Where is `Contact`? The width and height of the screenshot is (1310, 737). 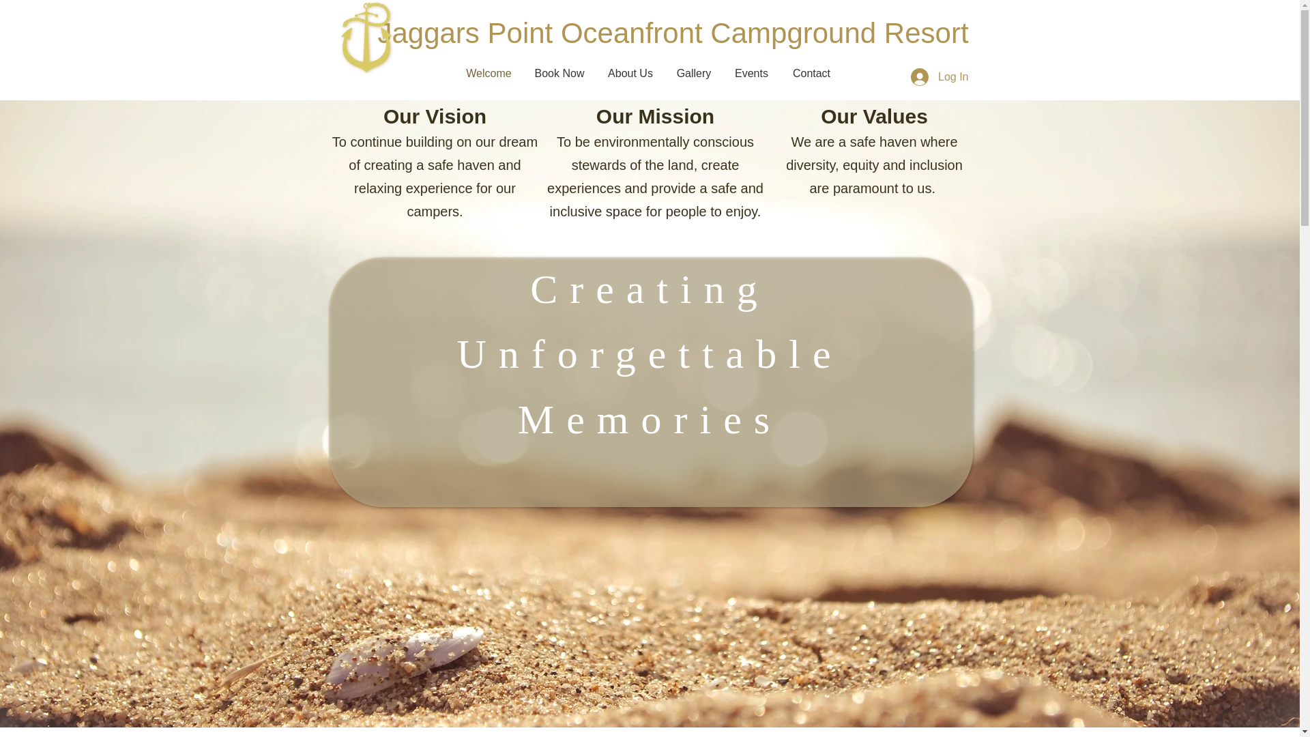
Contact is located at coordinates (812, 74).